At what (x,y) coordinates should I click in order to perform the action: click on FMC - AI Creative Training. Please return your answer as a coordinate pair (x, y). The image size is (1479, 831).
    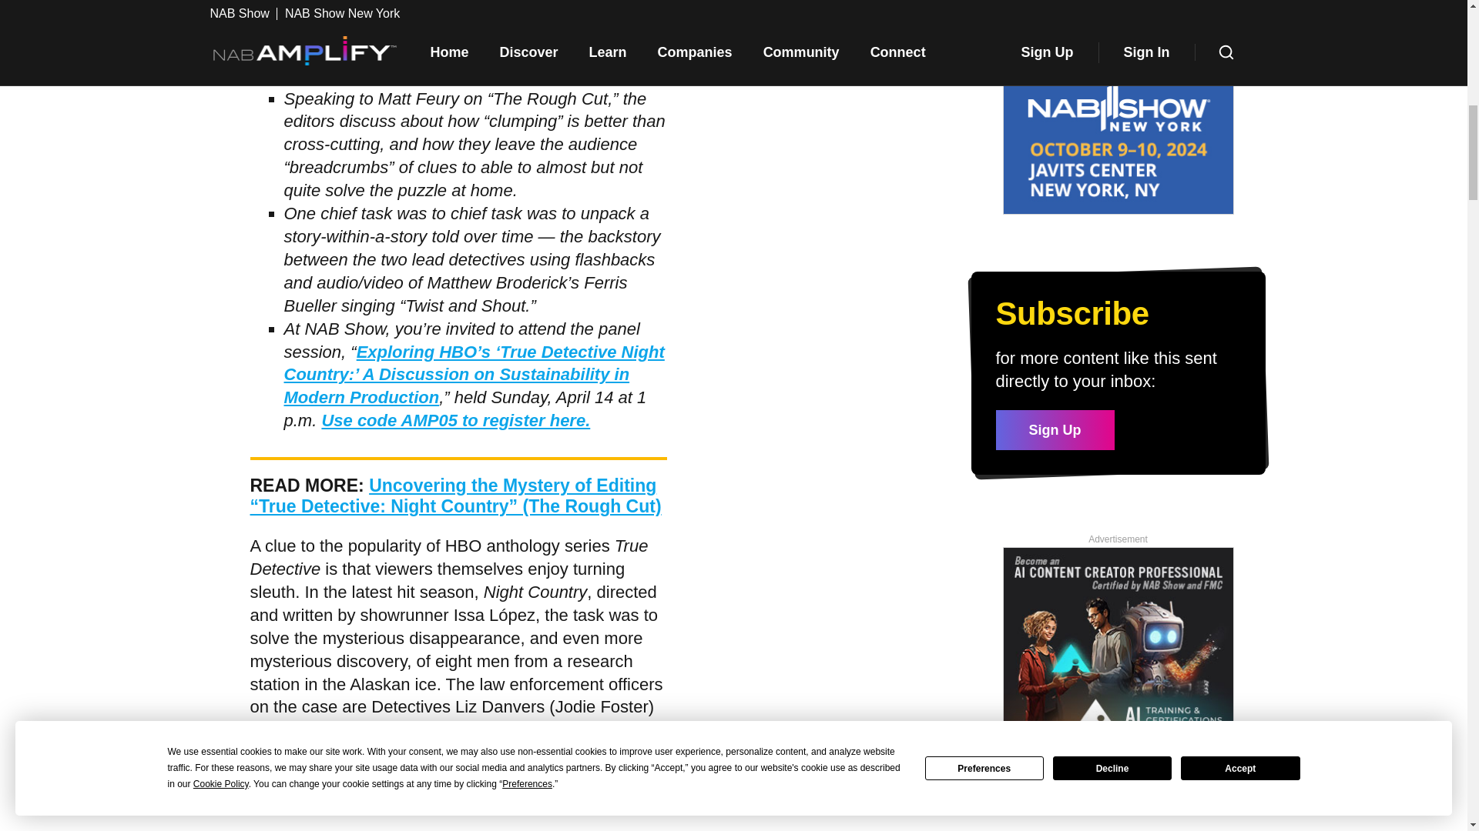
    Looking at the image, I should click on (1118, 643).